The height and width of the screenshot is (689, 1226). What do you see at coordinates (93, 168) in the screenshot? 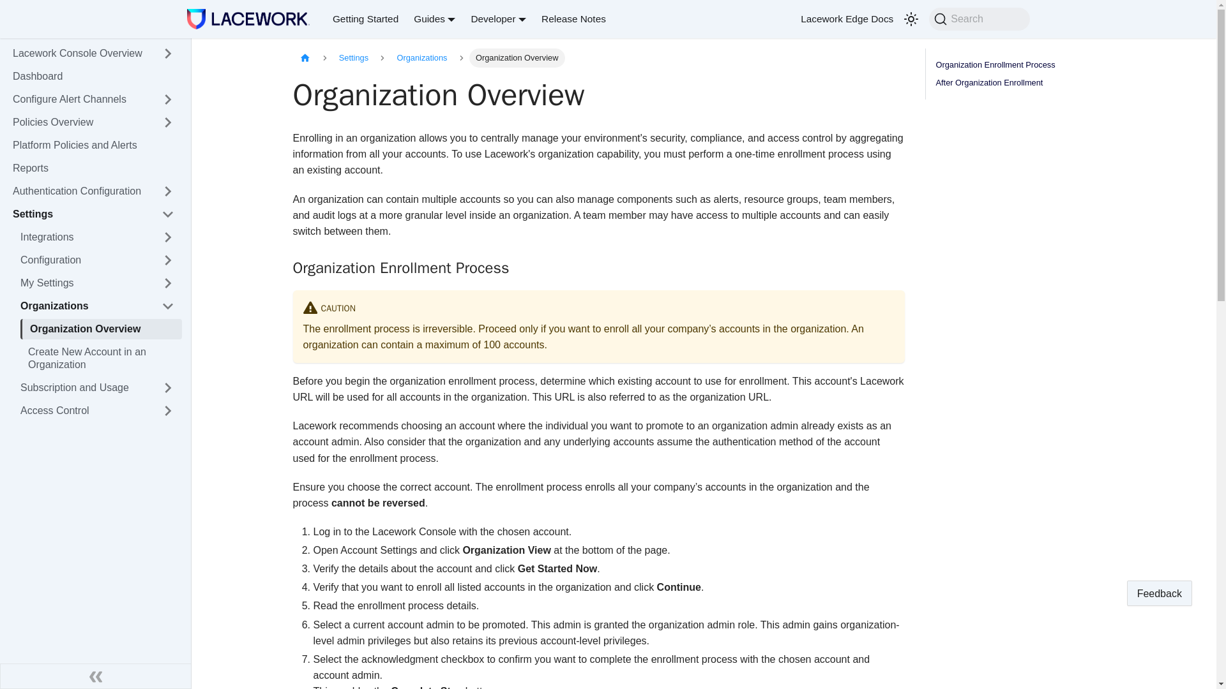
I see `Reports` at bounding box center [93, 168].